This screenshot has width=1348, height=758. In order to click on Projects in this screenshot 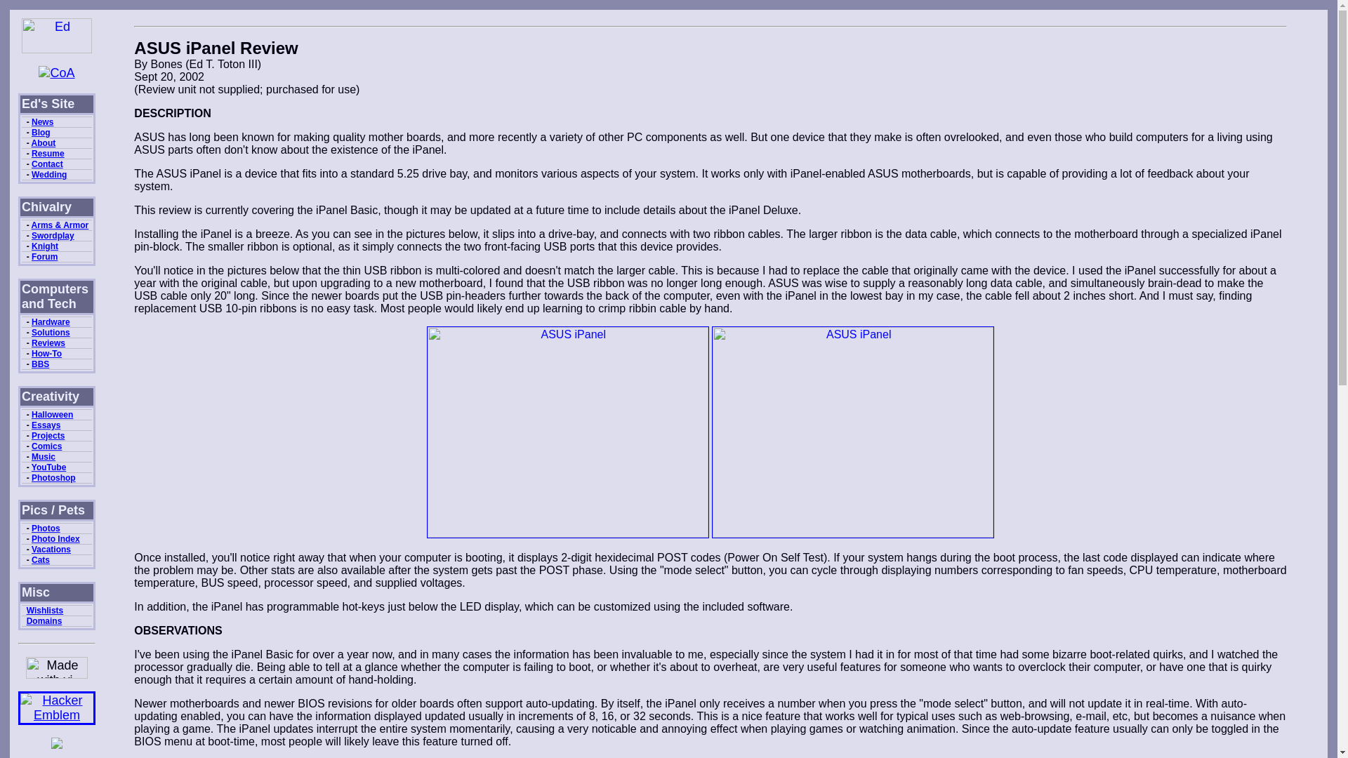, I will do `click(48, 435)`.